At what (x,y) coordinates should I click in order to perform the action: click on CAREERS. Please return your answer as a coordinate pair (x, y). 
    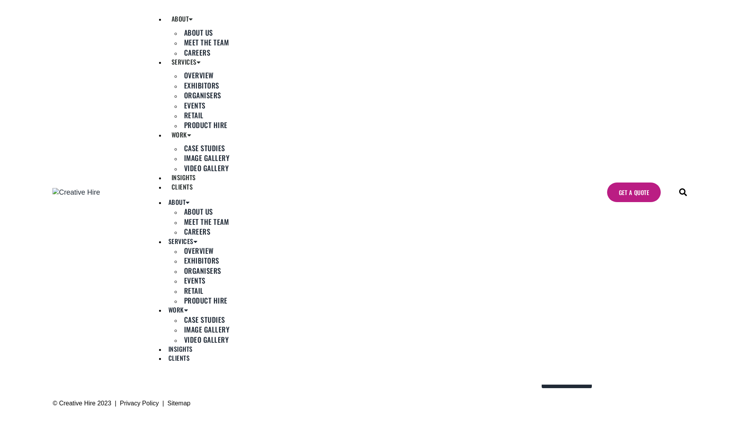
    Looking at the image, I should click on (197, 52).